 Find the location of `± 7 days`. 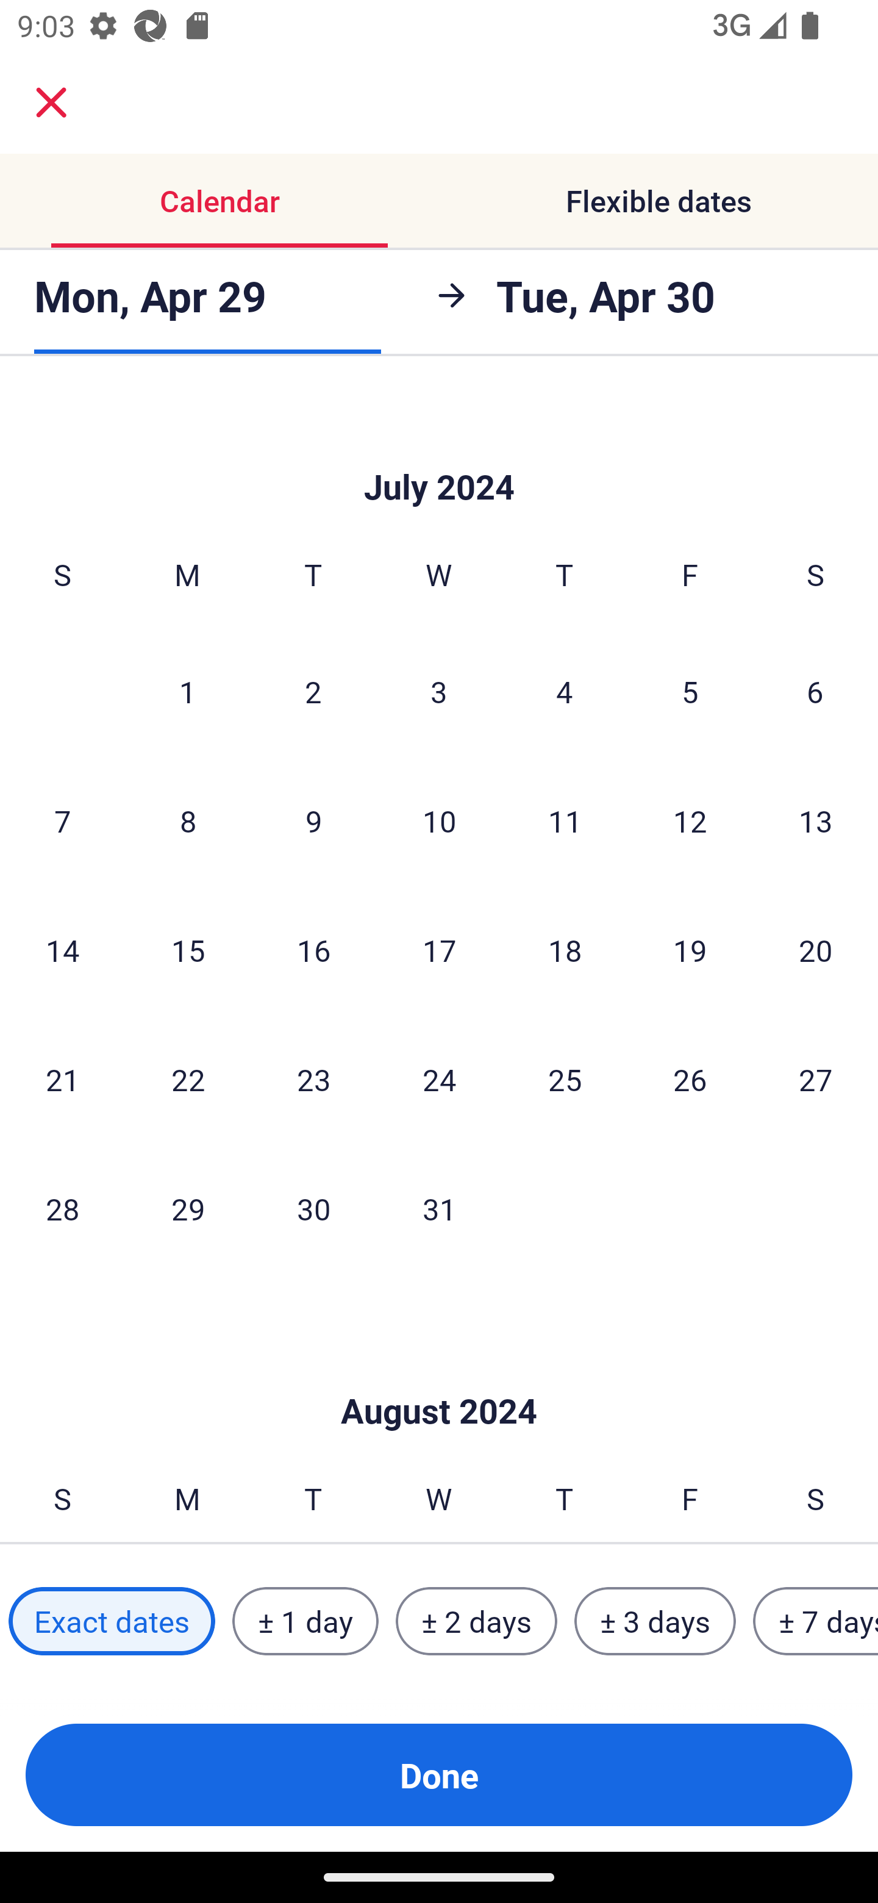

± 7 days is located at coordinates (816, 1621).